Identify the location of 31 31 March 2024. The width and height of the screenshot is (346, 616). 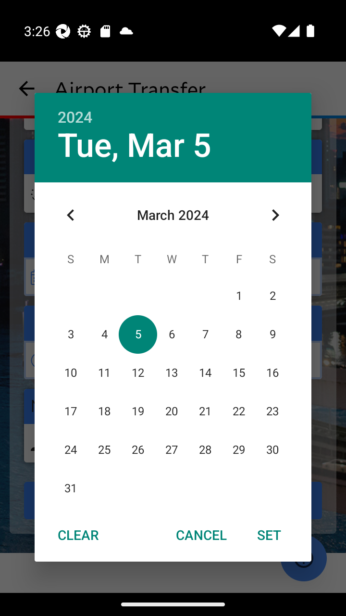
(71, 488).